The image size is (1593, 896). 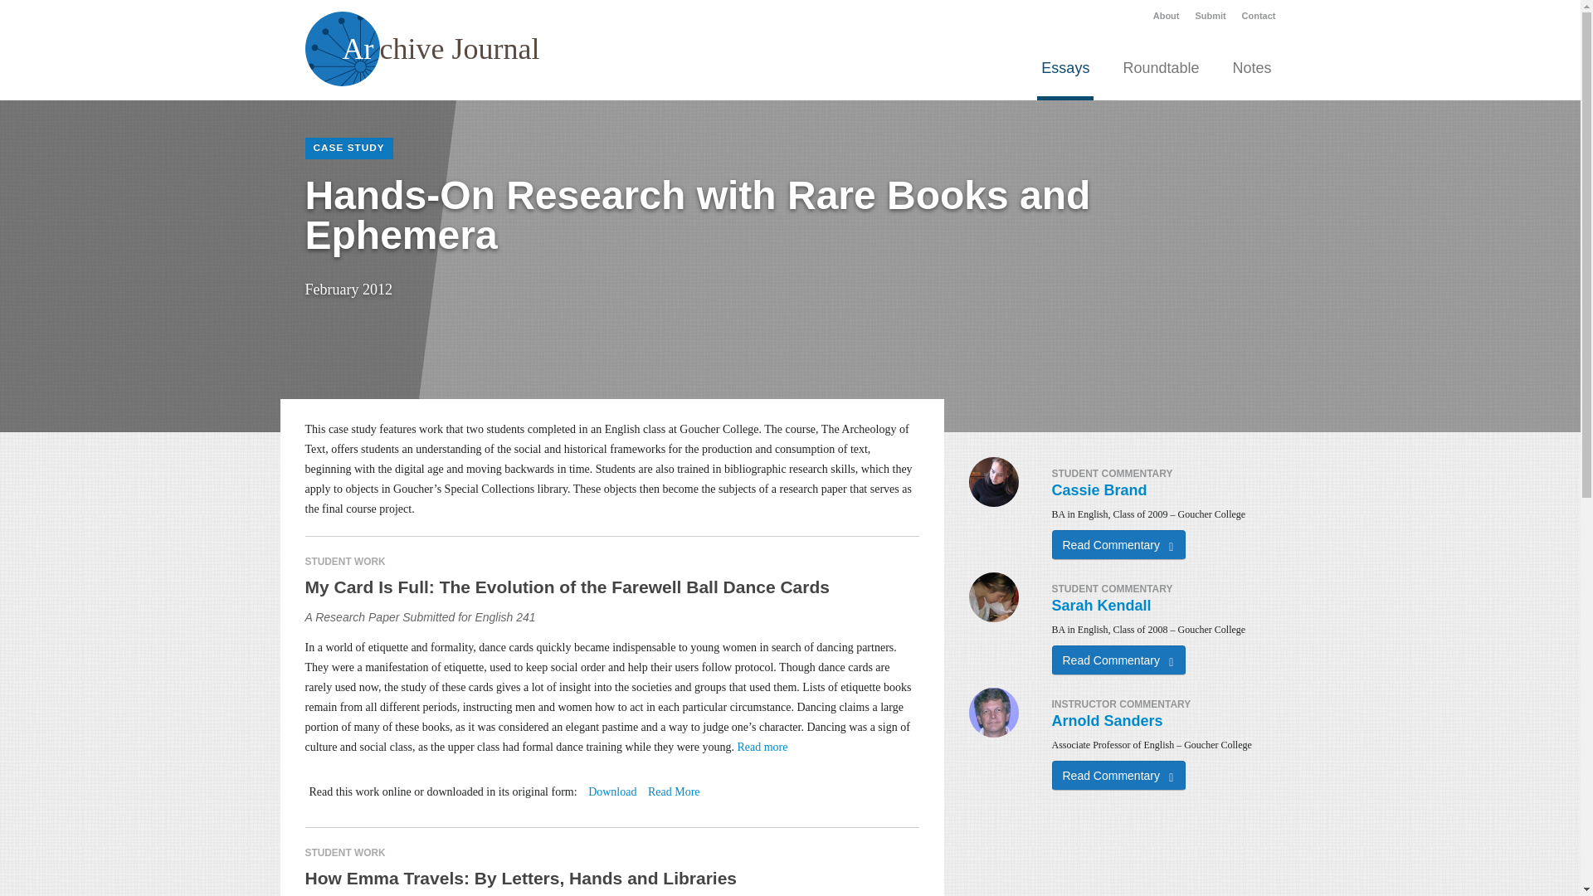 What do you see at coordinates (1160, 75) in the screenshot?
I see `Roundtable` at bounding box center [1160, 75].